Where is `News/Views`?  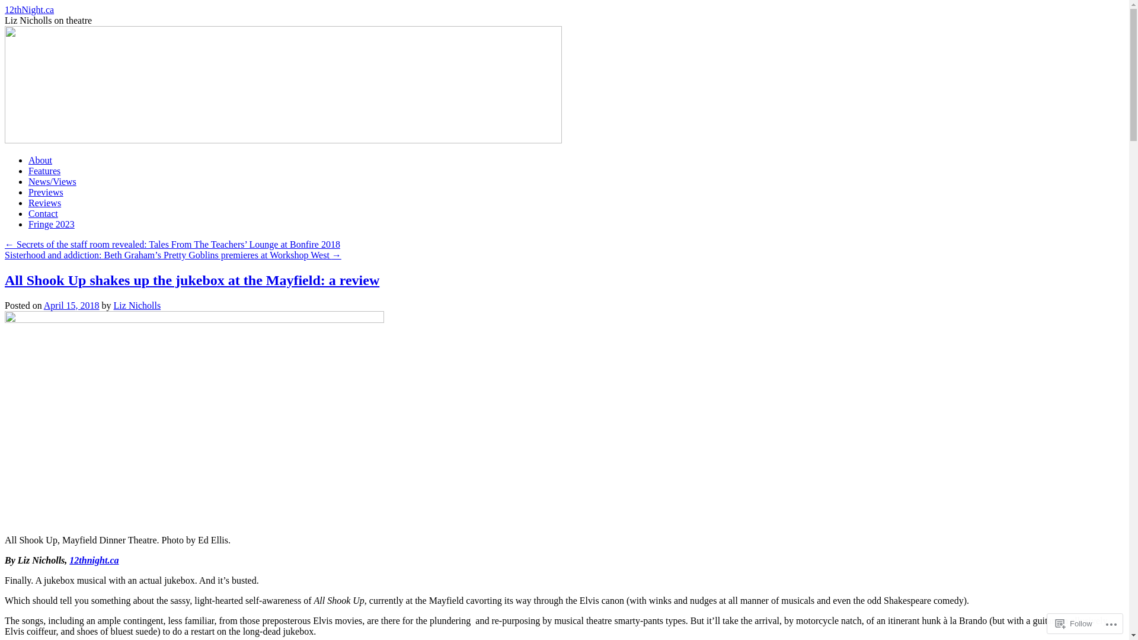 News/Views is located at coordinates (52, 181).